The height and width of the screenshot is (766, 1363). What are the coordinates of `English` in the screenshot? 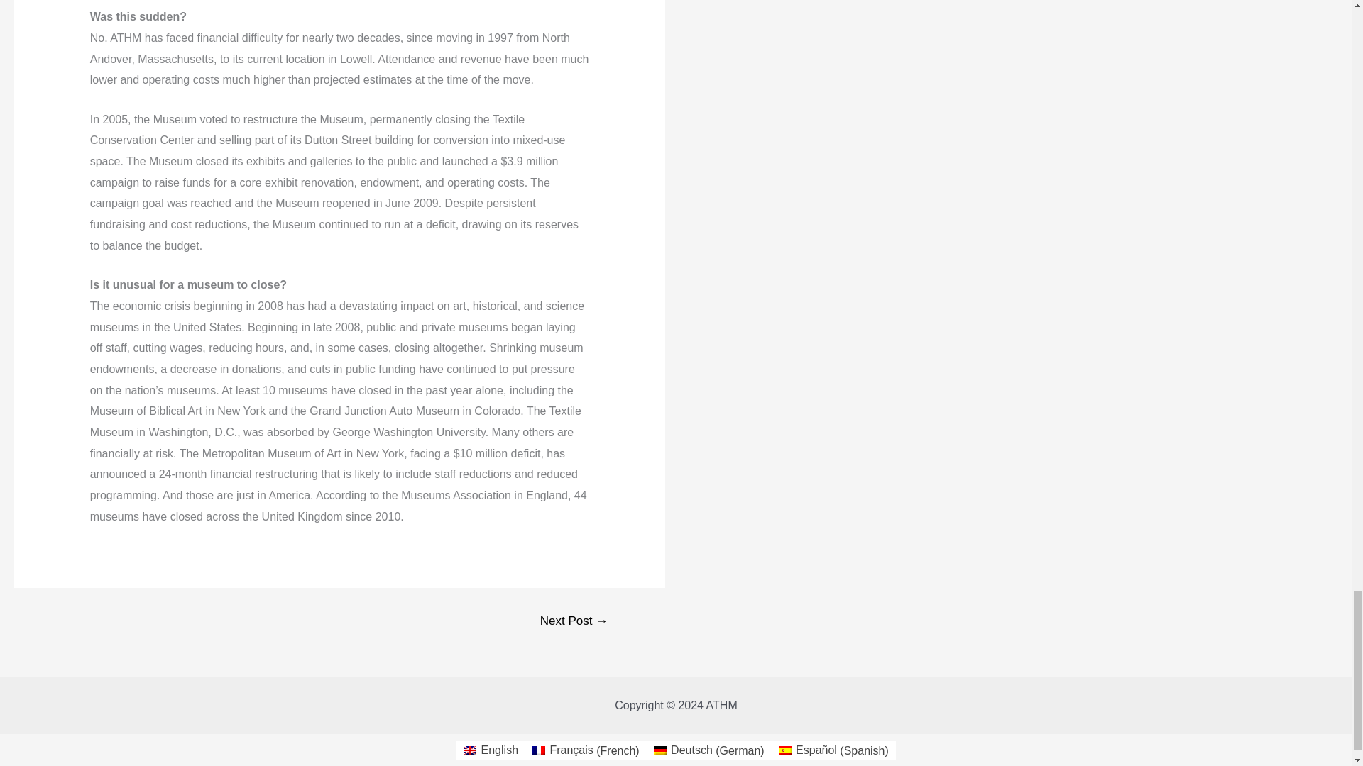 It's located at (491, 751).